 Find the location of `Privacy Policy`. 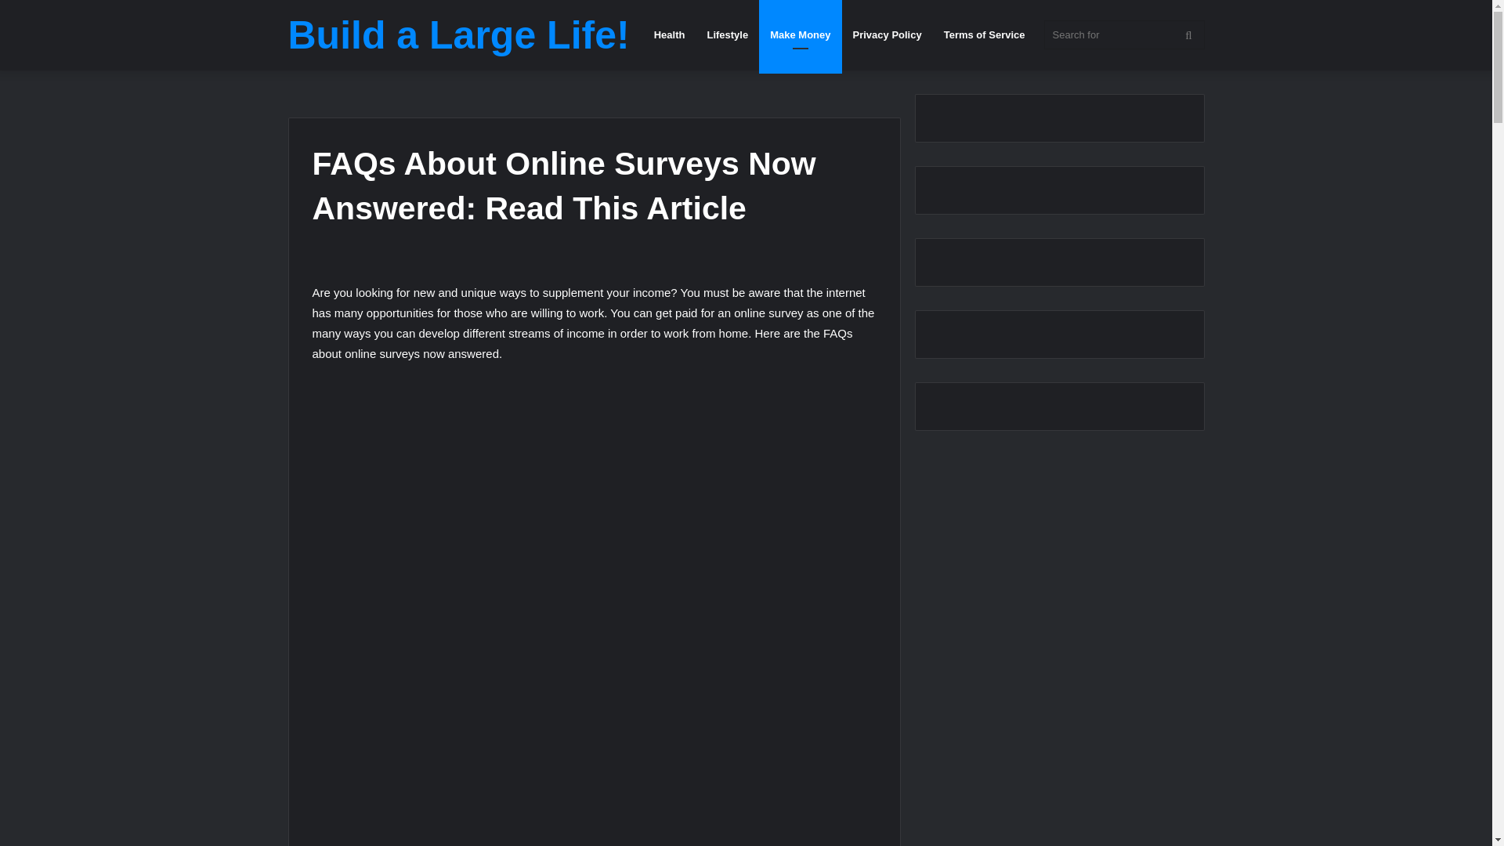

Privacy Policy is located at coordinates (887, 34).